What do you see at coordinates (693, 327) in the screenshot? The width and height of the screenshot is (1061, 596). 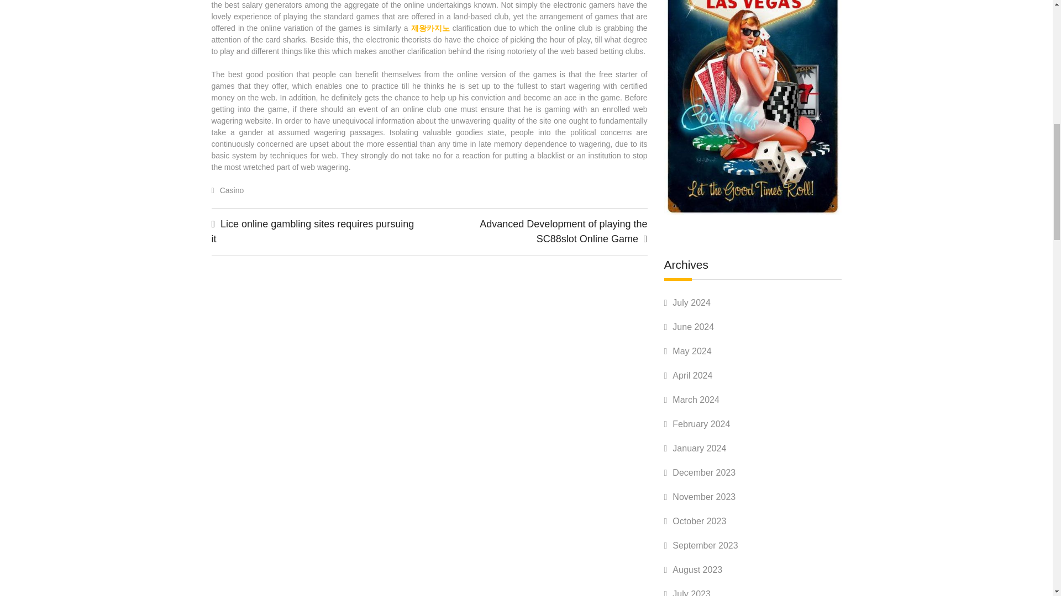 I see `June 2024` at bounding box center [693, 327].